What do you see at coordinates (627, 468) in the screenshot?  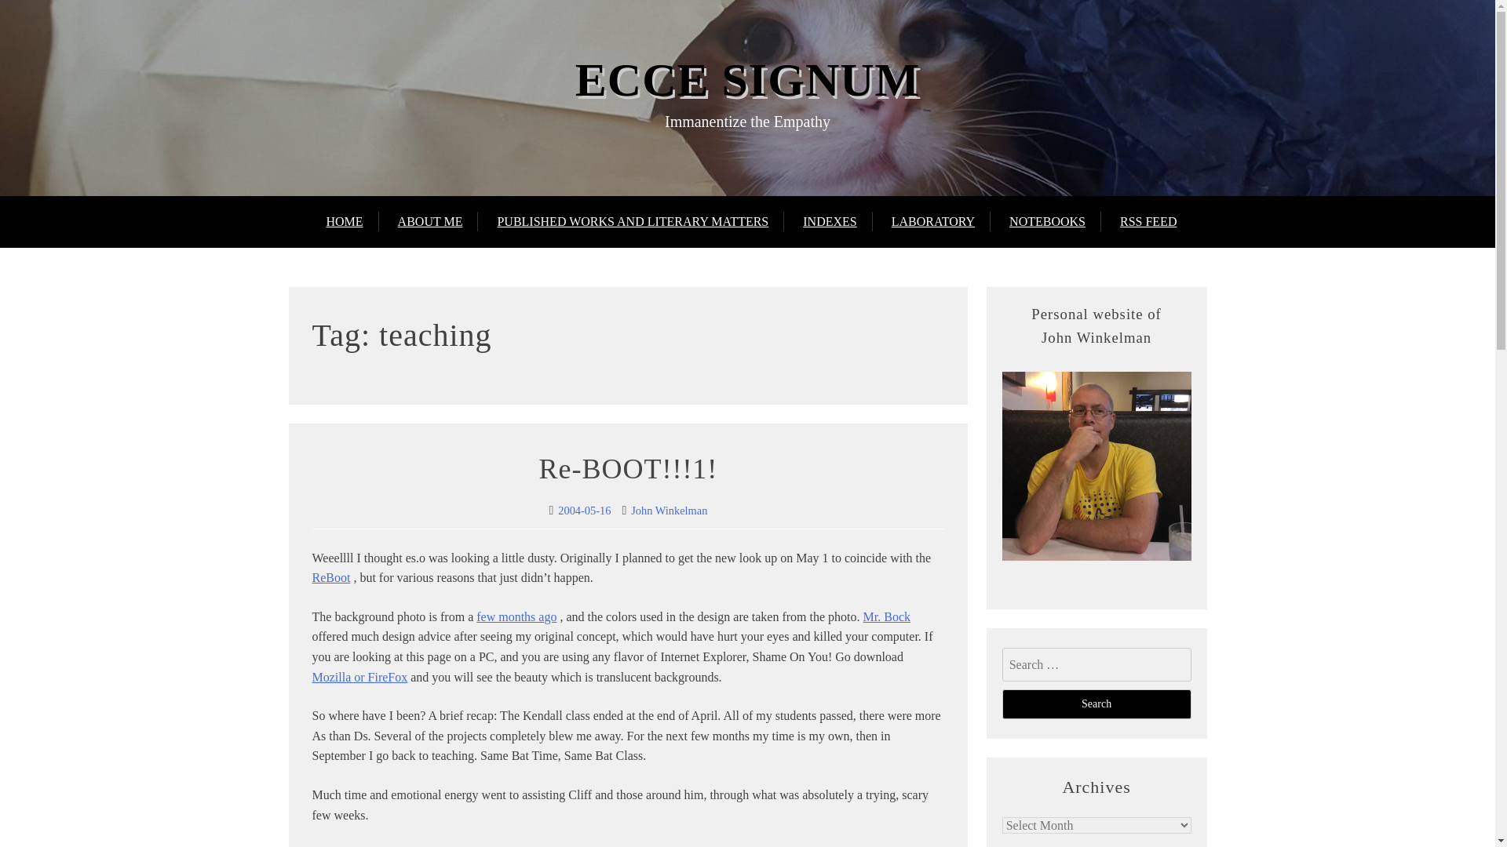 I see `Re-BOOT!!!1!` at bounding box center [627, 468].